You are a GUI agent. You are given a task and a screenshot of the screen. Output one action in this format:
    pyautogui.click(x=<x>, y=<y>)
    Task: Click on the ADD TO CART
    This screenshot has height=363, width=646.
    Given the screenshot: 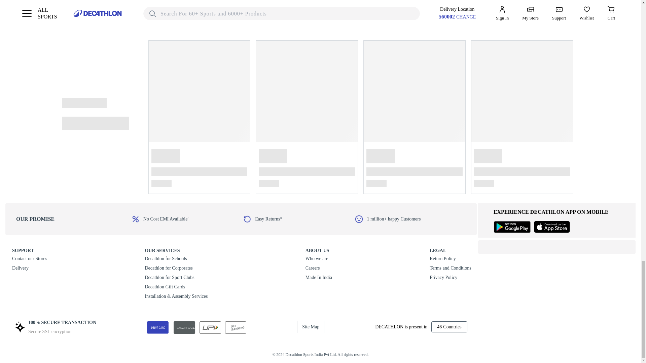 What is the action you would take?
    pyautogui.click(x=79, y=17)
    